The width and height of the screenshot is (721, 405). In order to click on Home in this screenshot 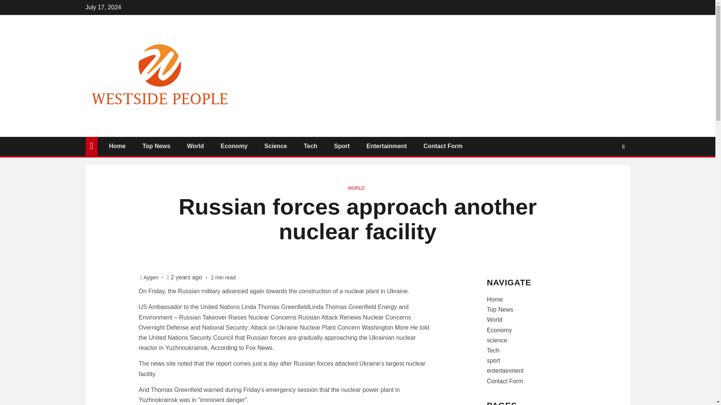, I will do `click(117, 146)`.